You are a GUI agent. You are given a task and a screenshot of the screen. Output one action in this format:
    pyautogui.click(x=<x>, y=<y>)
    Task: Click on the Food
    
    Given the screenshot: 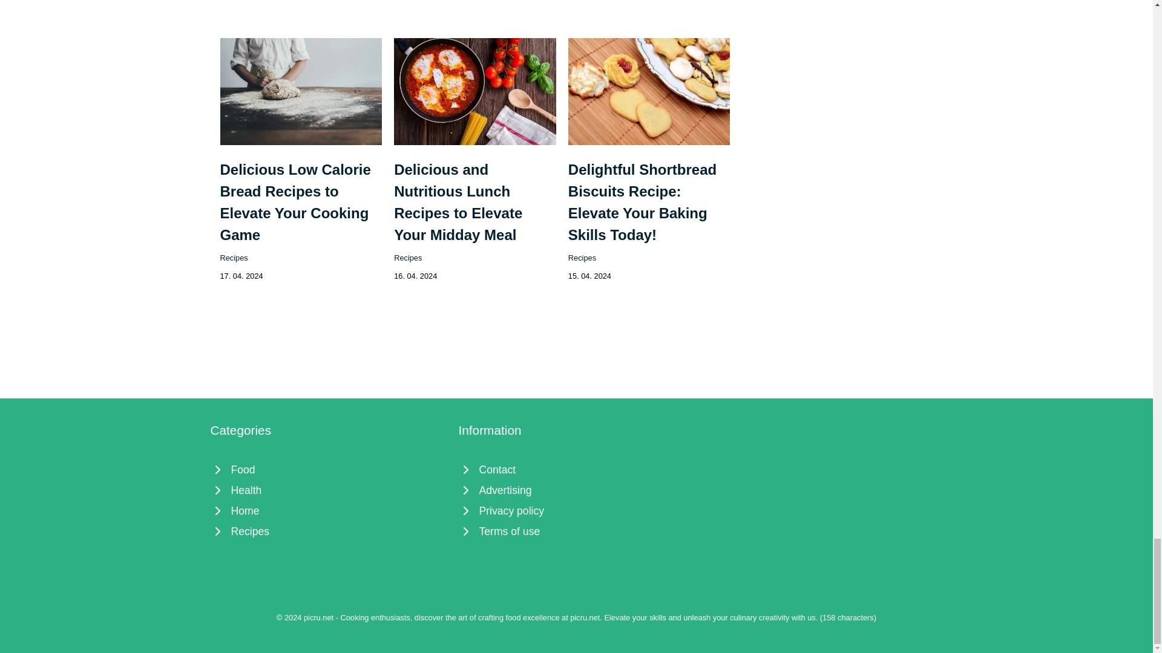 What is the action you would take?
    pyautogui.click(x=328, y=469)
    